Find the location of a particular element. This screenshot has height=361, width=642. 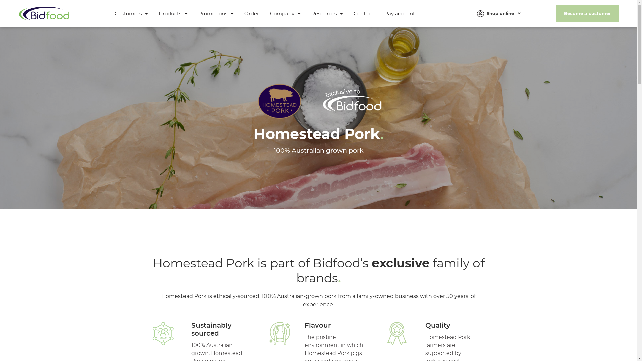

Contact is located at coordinates (364, 13).